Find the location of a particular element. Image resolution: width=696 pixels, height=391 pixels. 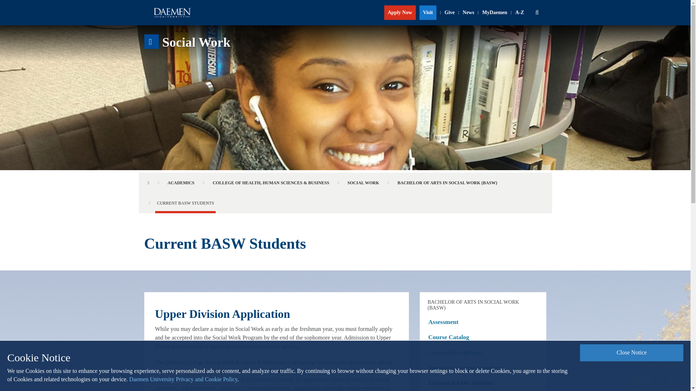

Search is located at coordinates (537, 13).